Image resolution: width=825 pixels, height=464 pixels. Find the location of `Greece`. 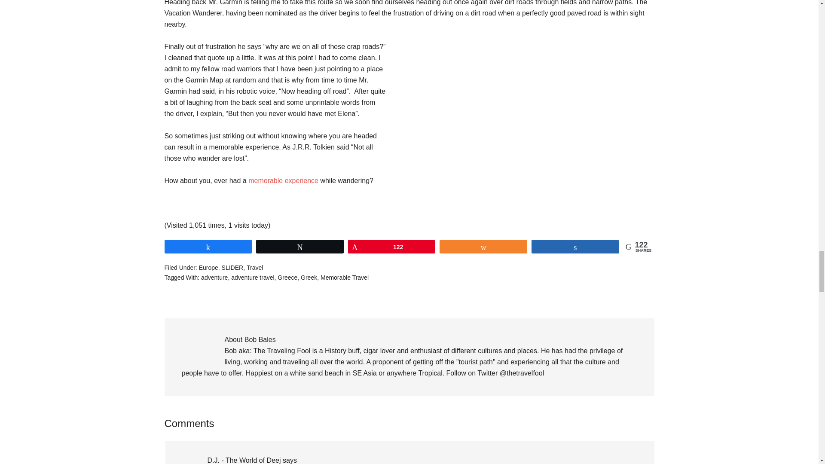

Greece is located at coordinates (287, 278).